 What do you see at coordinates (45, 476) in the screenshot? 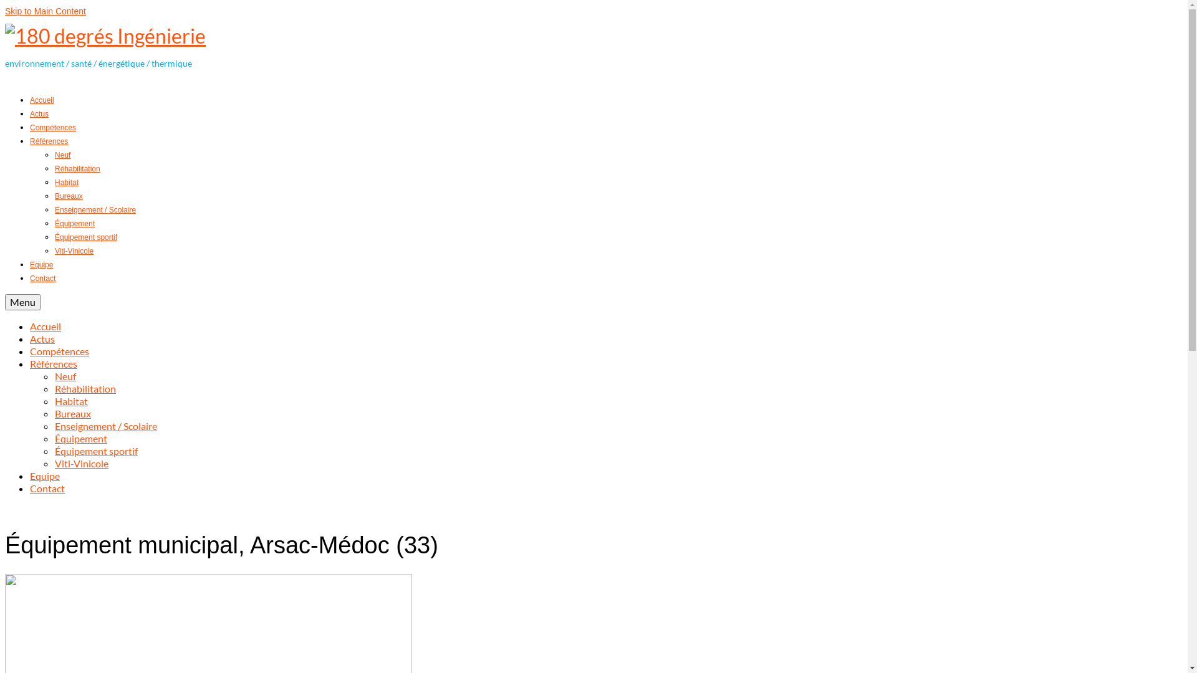
I see `Equipe` at bounding box center [45, 476].